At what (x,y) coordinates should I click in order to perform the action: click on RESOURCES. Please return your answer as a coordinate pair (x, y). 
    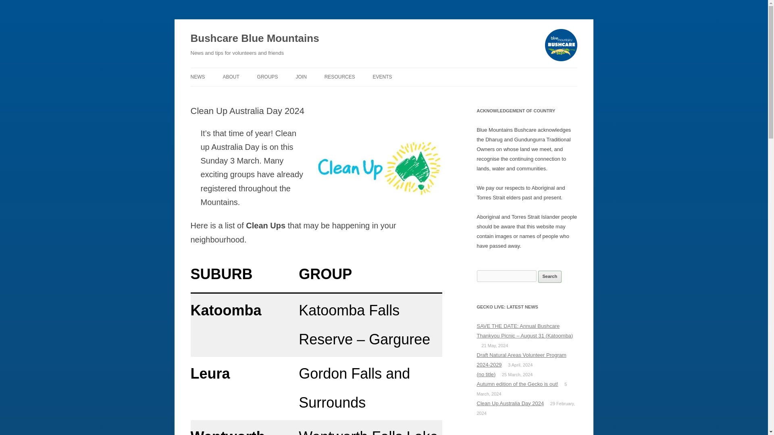
    Looking at the image, I should click on (339, 77).